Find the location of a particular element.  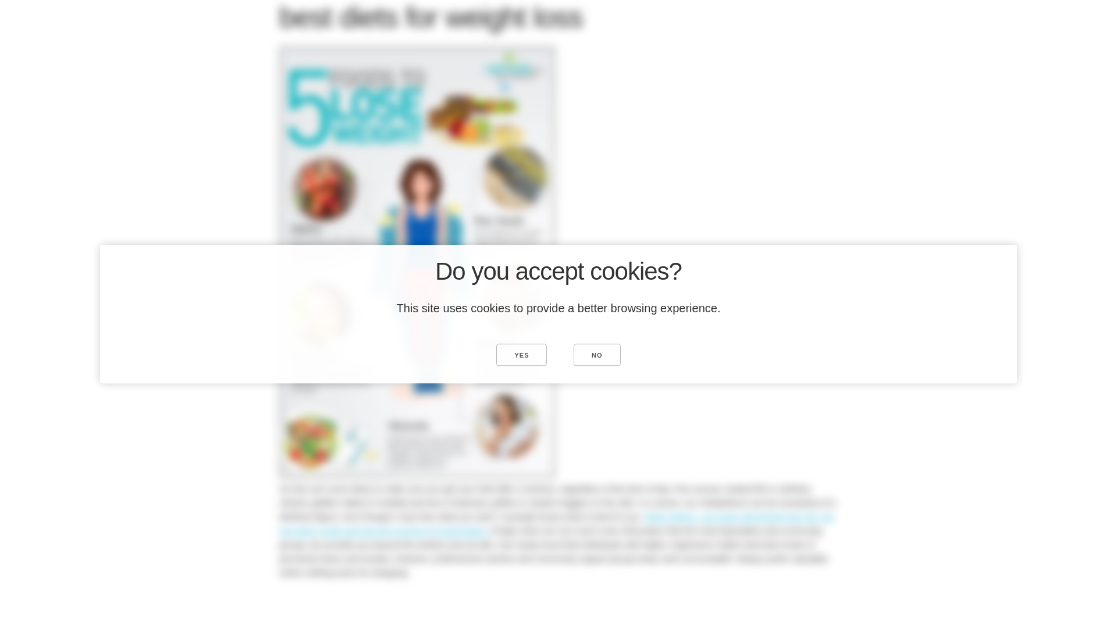

YES is located at coordinates (521, 354).